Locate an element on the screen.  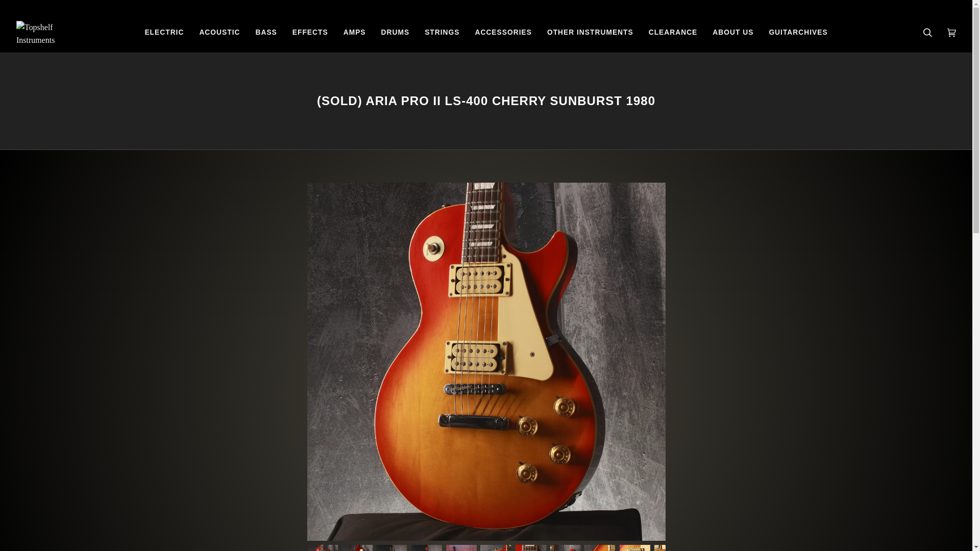
BASS is located at coordinates (265, 33).